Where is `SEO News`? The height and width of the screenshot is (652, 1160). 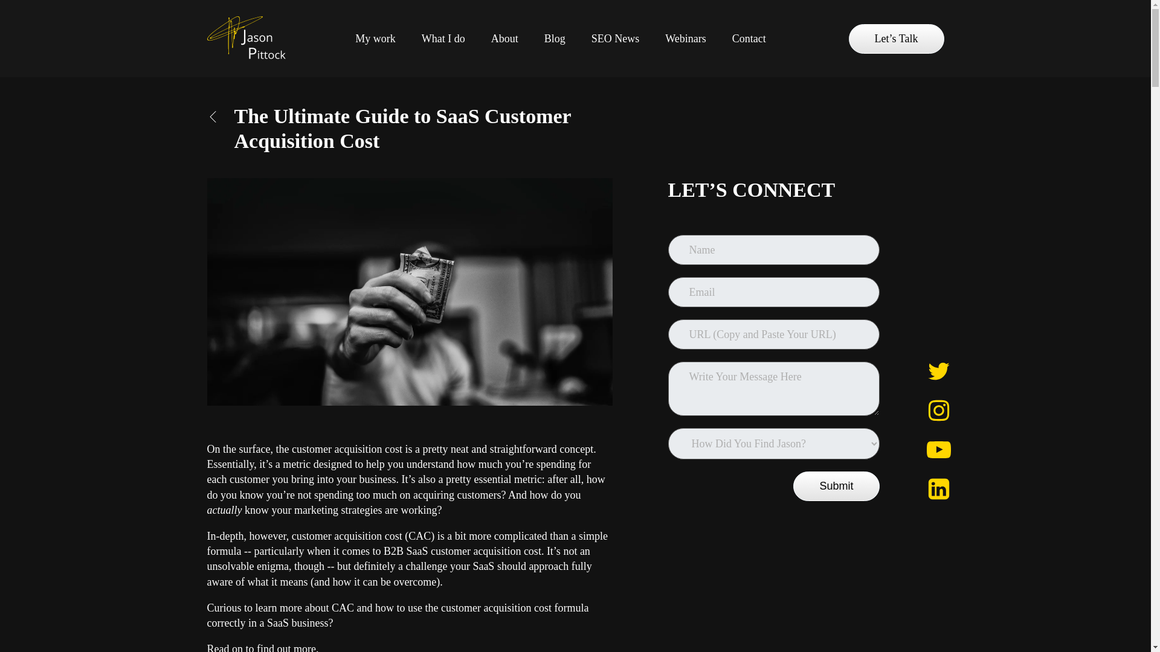
SEO News is located at coordinates (616, 39).